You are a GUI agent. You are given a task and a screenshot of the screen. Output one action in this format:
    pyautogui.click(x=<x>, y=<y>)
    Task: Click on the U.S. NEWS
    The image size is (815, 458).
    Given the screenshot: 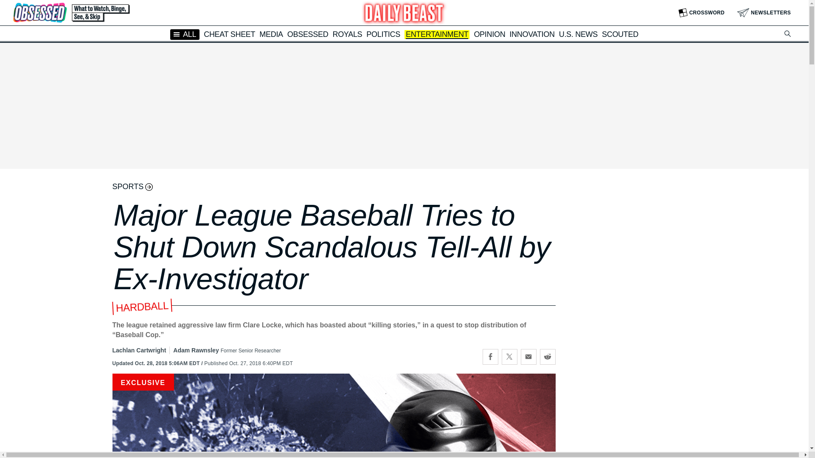 What is the action you would take?
    pyautogui.click(x=578, y=34)
    